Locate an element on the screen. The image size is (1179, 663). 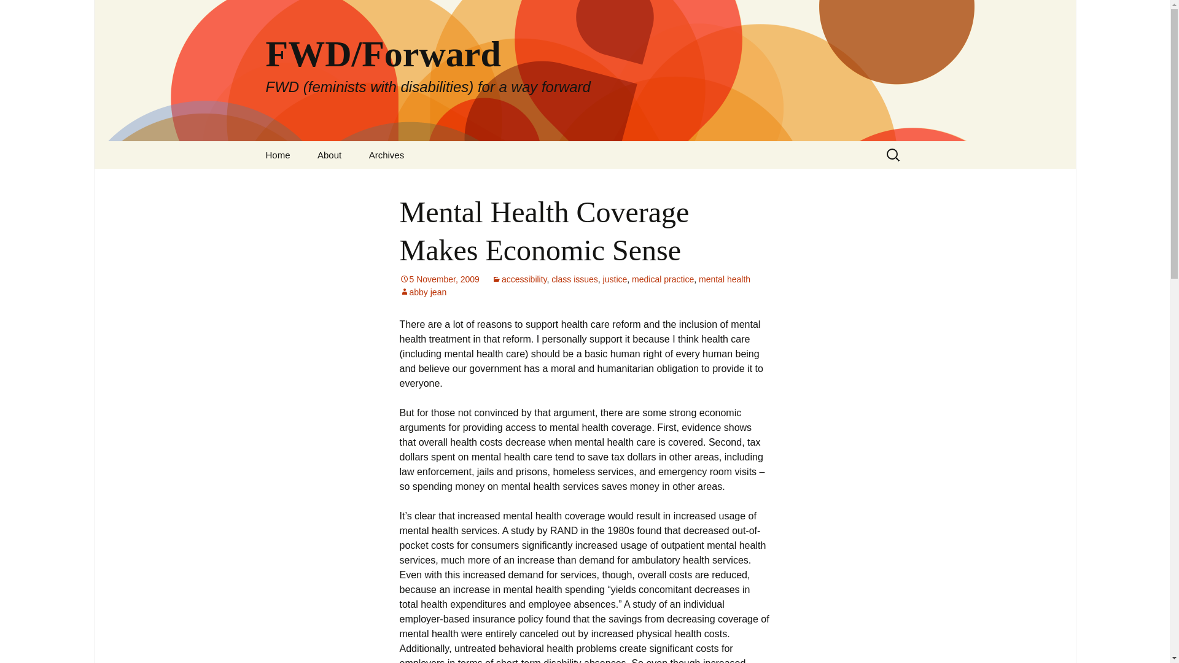
Search is located at coordinates (15, 13).